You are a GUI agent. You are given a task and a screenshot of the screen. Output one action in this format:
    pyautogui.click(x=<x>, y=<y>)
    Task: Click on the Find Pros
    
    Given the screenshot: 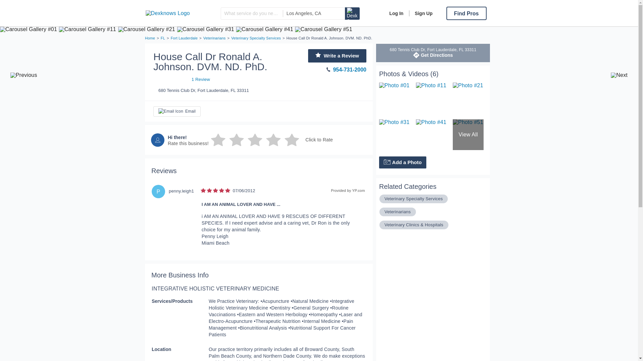 What is the action you would take?
    pyautogui.click(x=466, y=13)
    